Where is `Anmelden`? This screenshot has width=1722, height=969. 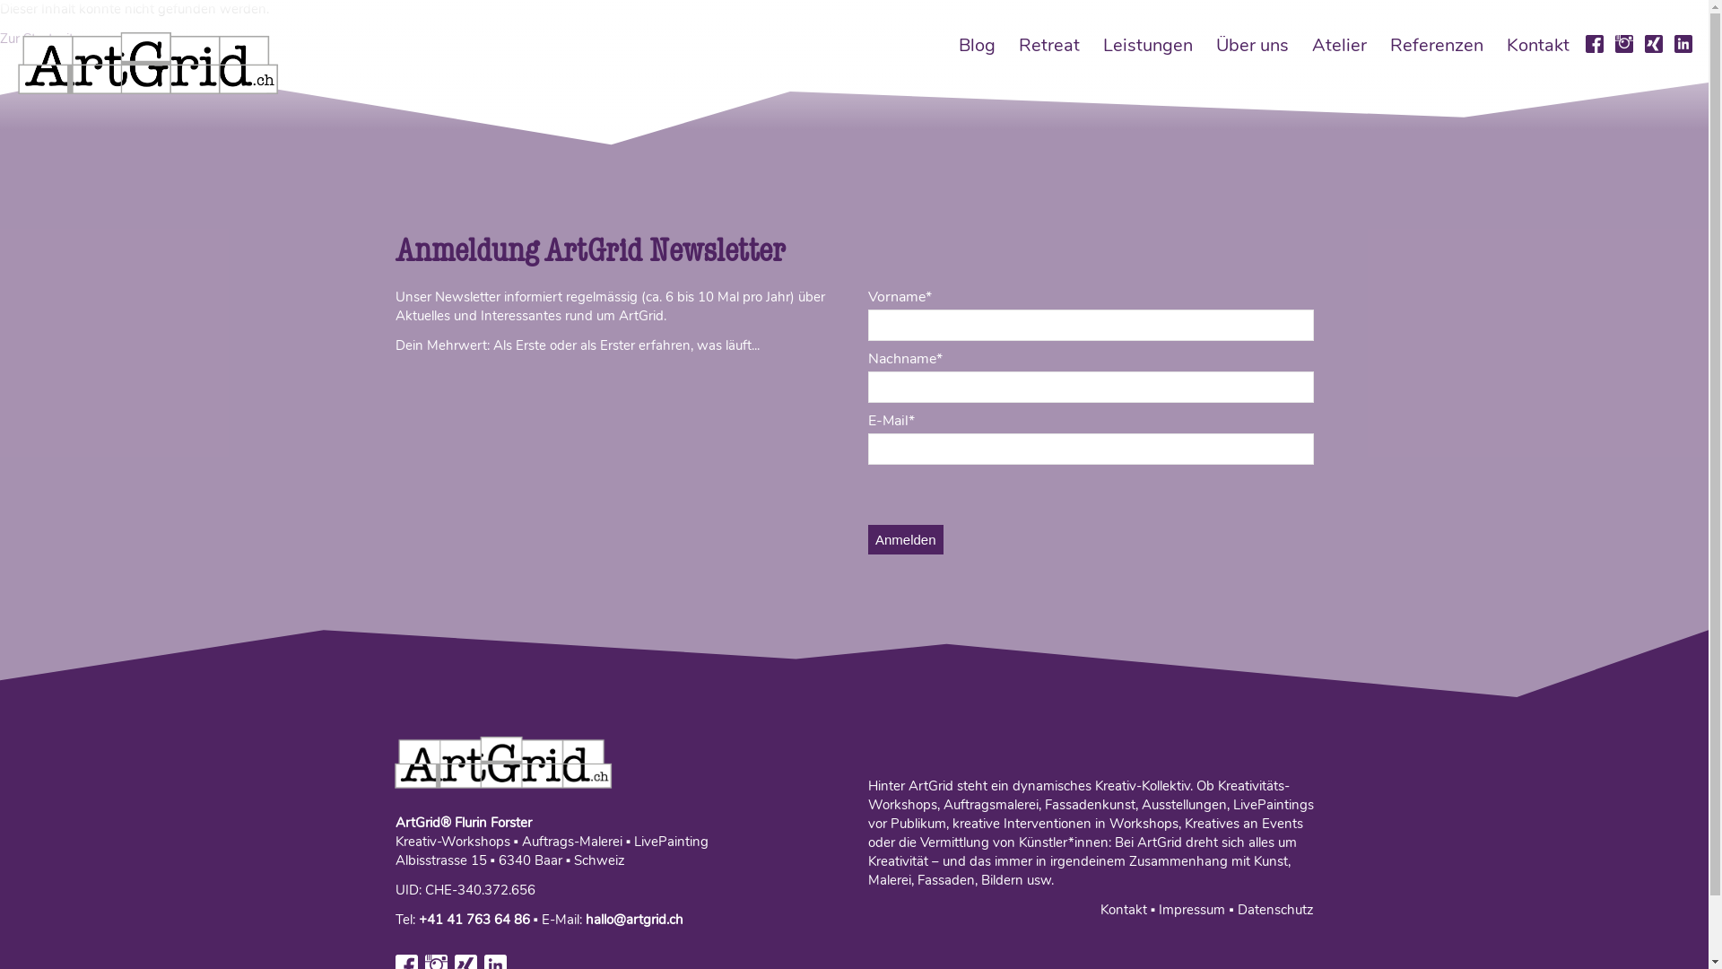
Anmelden is located at coordinates (906, 540).